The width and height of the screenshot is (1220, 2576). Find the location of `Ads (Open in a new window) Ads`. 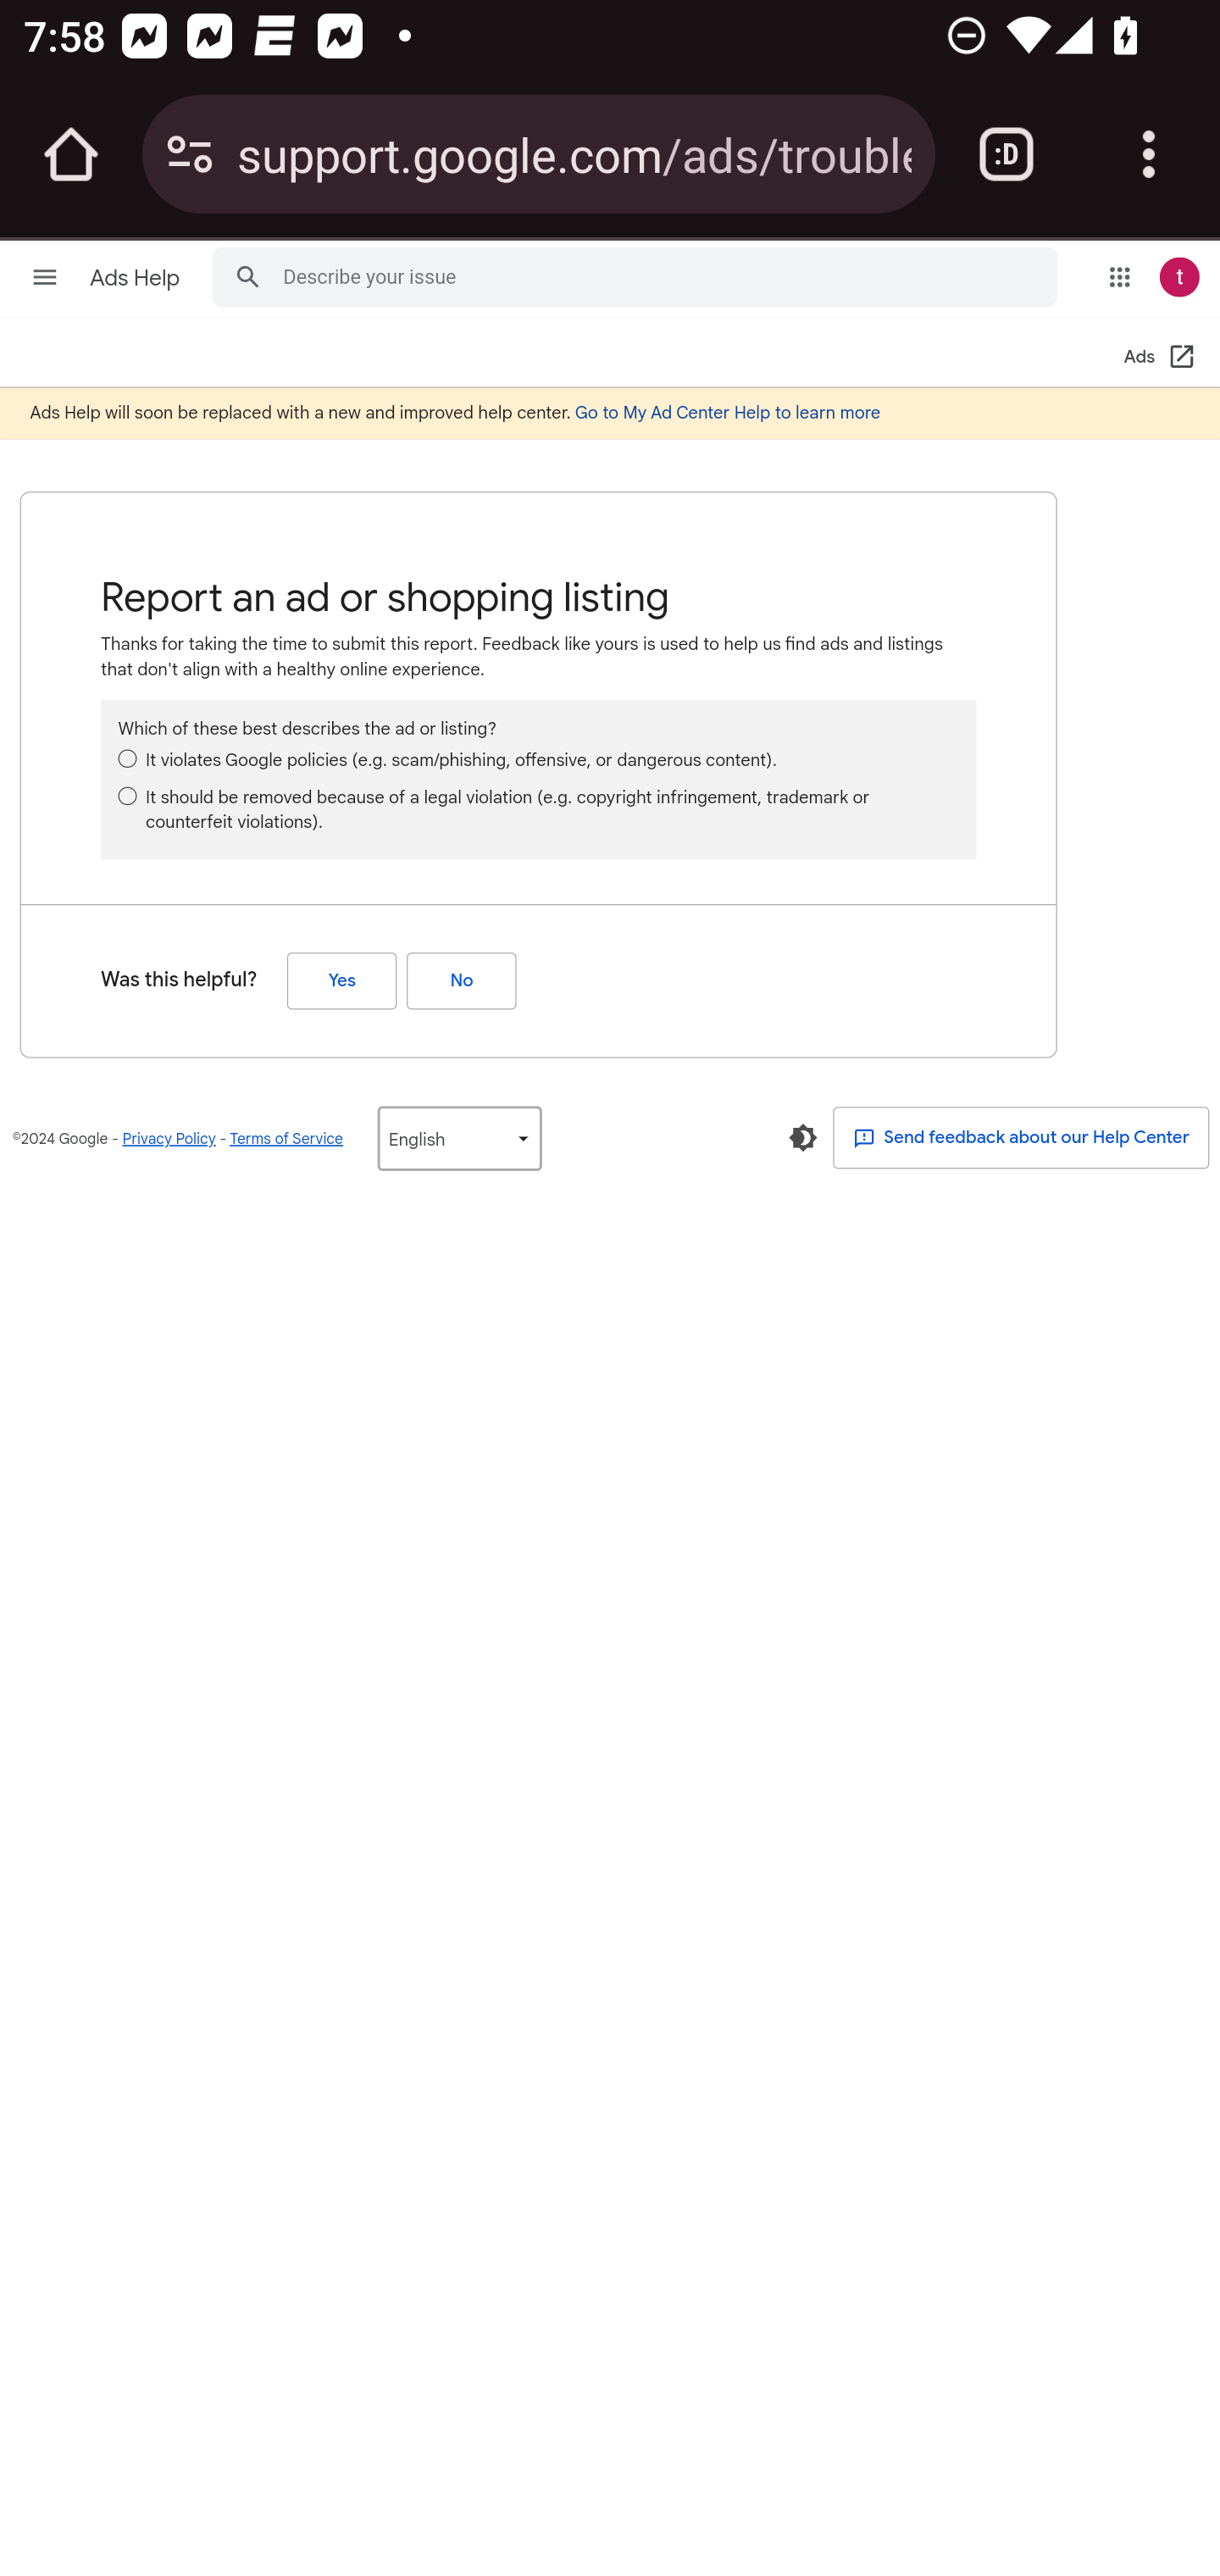

Ads (Open in a new window) Ads is located at coordinates (1160, 358).